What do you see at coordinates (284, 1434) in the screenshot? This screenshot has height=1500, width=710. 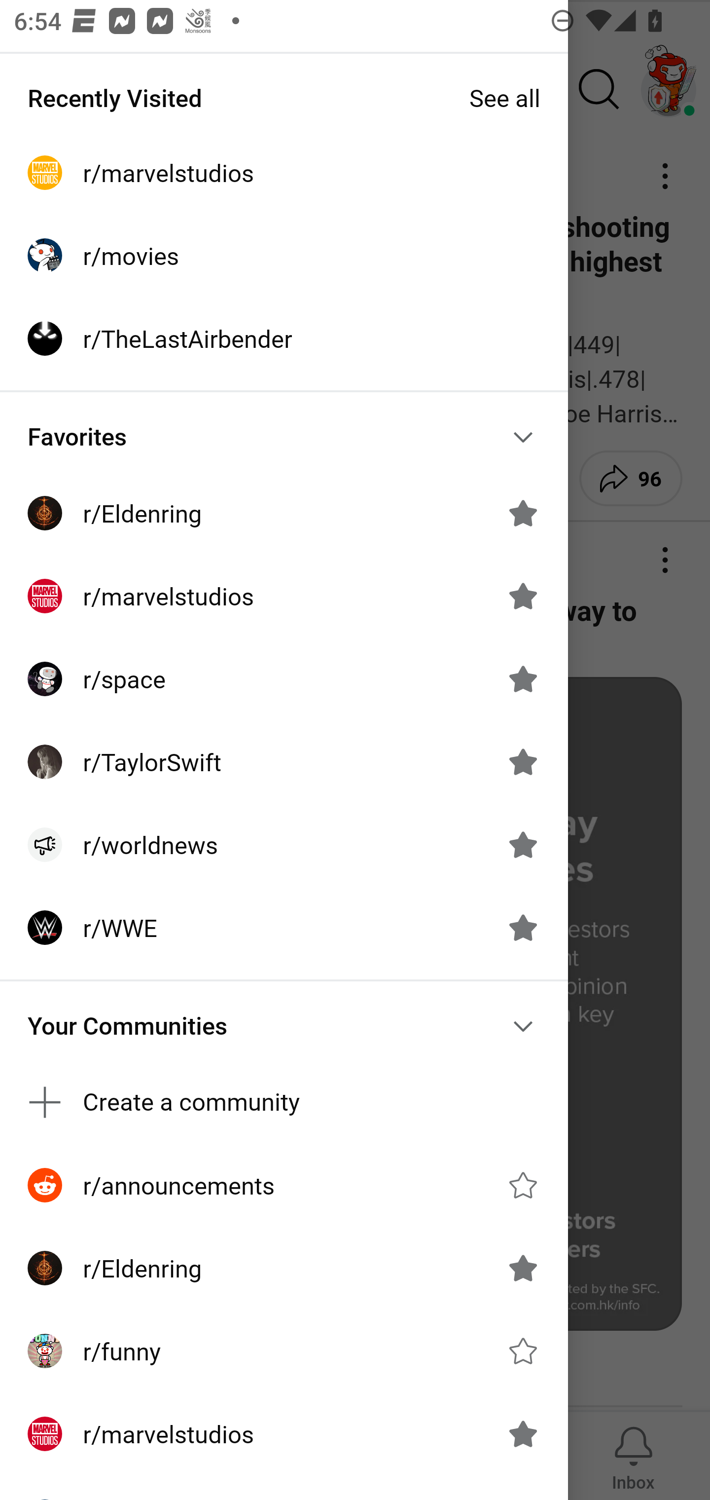 I see `r/marvelstudios Unfavorite r/marvelstudios` at bounding box center [284, 1434].